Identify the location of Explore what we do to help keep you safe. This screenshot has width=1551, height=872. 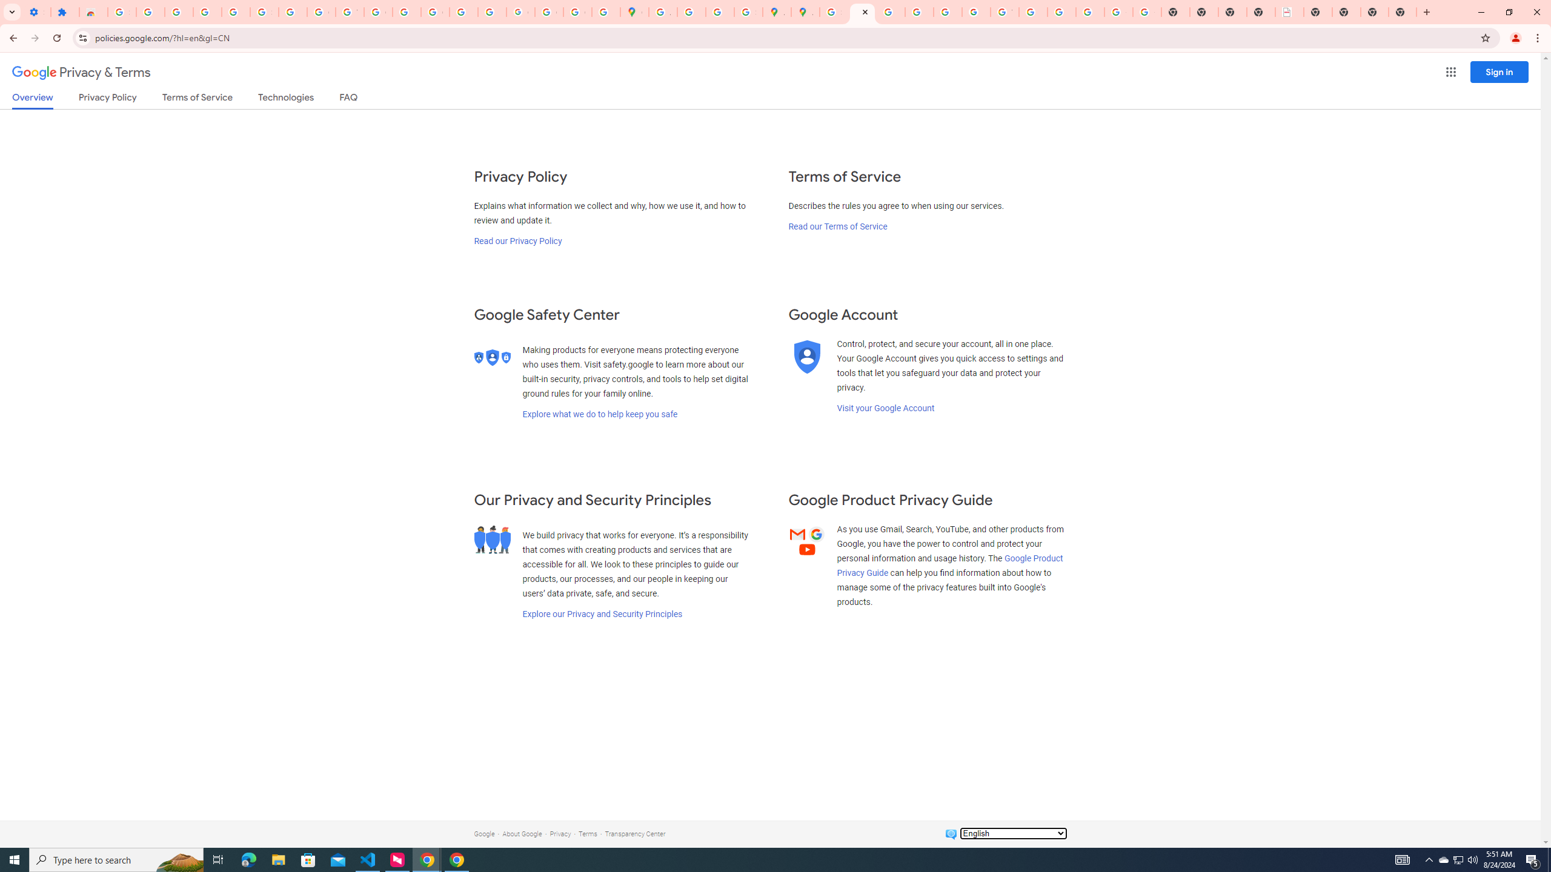
(600, 414).